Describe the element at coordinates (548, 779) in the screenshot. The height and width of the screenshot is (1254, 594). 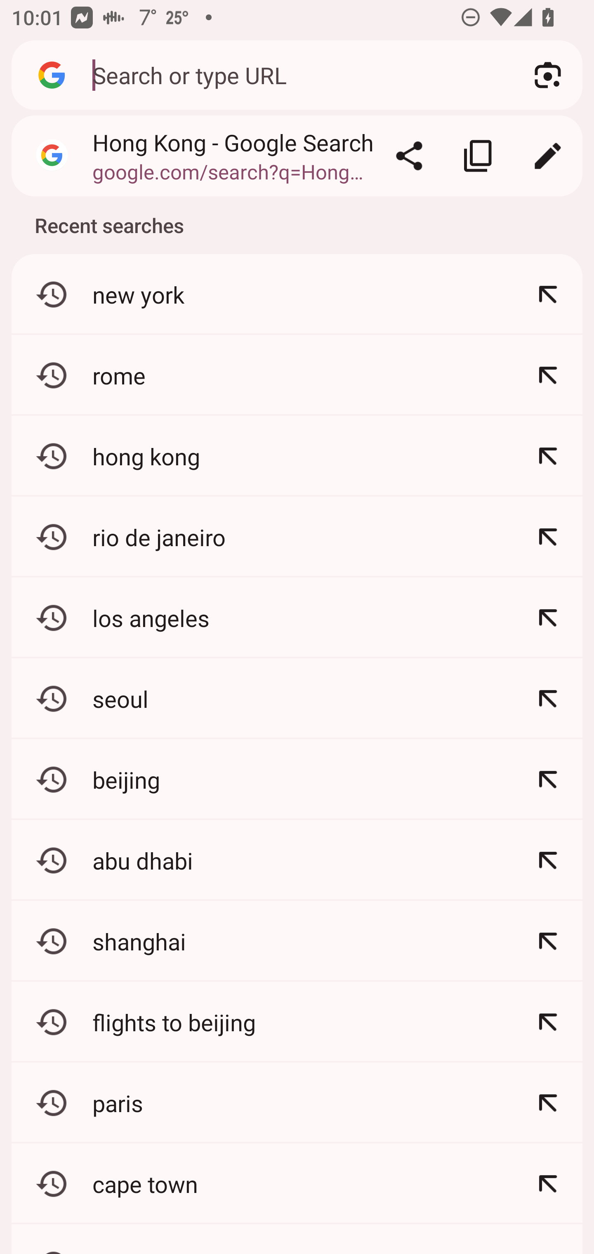
I see `Refine: beijing` at that location.